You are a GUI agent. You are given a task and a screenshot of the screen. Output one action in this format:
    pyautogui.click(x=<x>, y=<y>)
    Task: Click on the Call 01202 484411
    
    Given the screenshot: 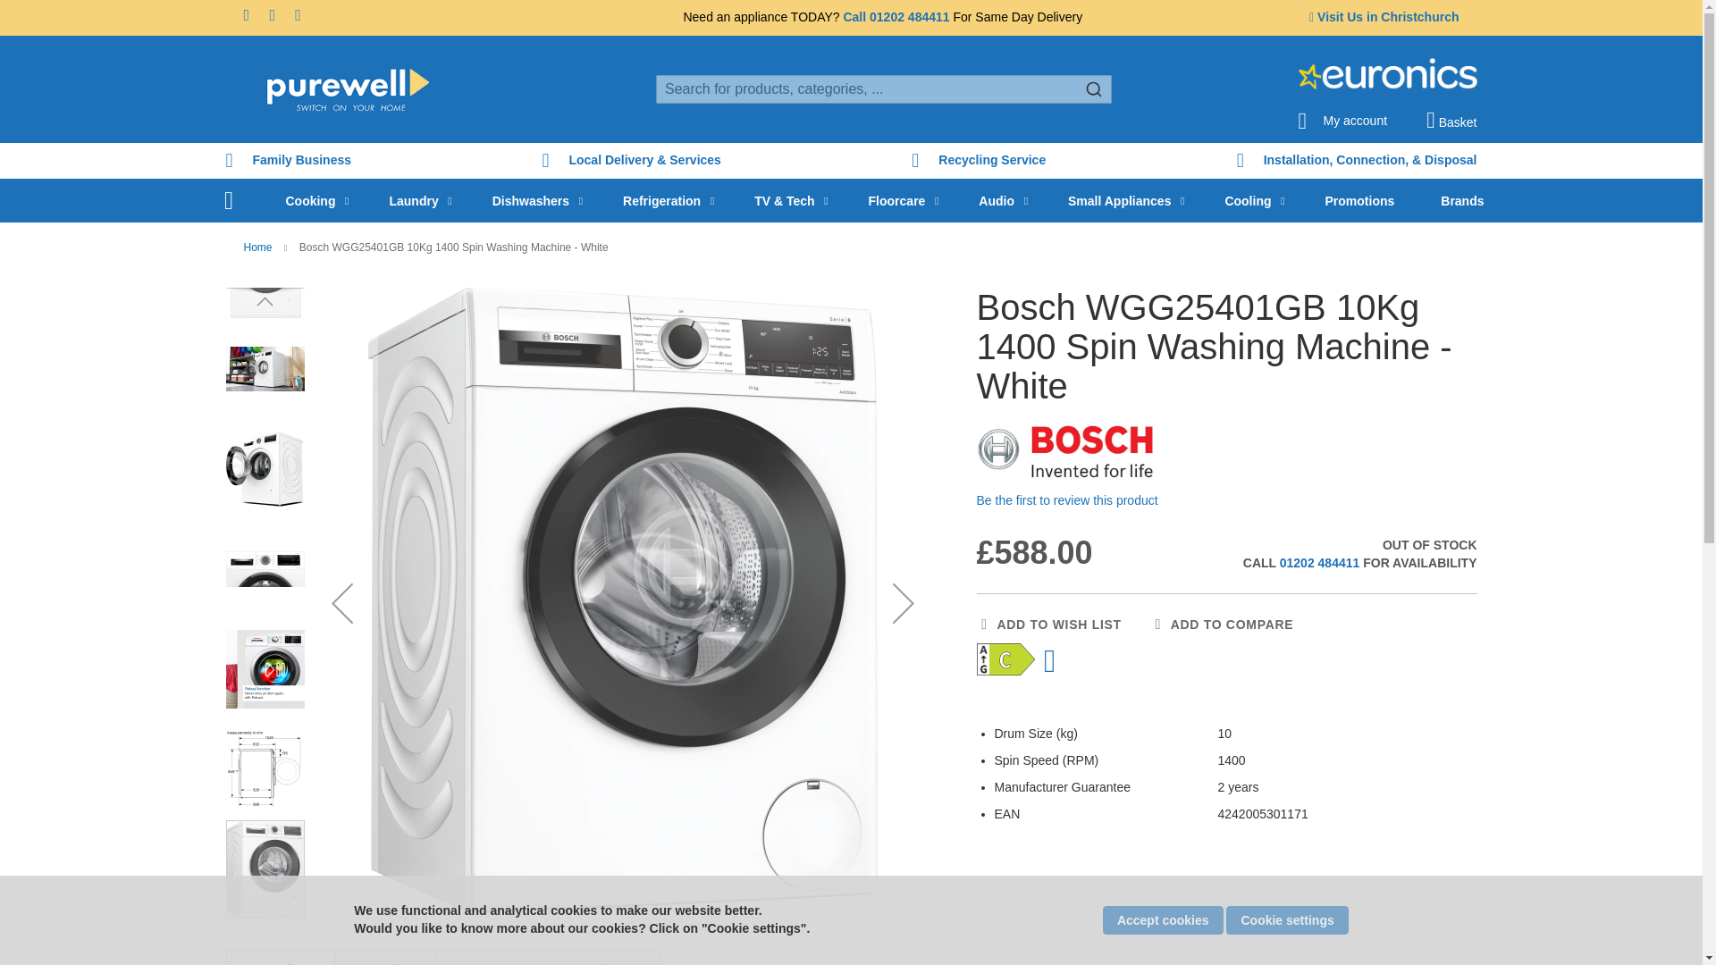 What is the action you would take?
    pyautogui.click(x=896, y=16)
    